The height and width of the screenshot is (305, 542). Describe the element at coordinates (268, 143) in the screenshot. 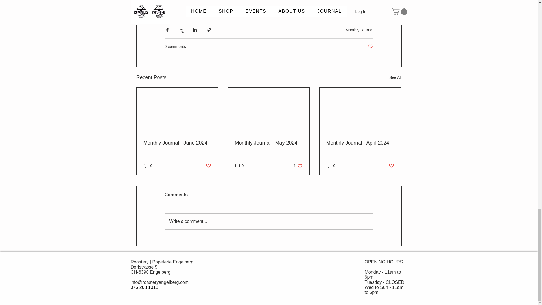

I see `0` at that location.